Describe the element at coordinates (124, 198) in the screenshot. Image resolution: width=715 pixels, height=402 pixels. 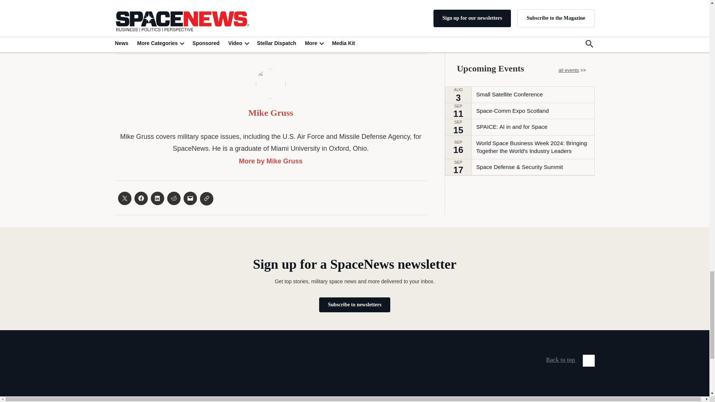
I see `Click to share on X` at that location.